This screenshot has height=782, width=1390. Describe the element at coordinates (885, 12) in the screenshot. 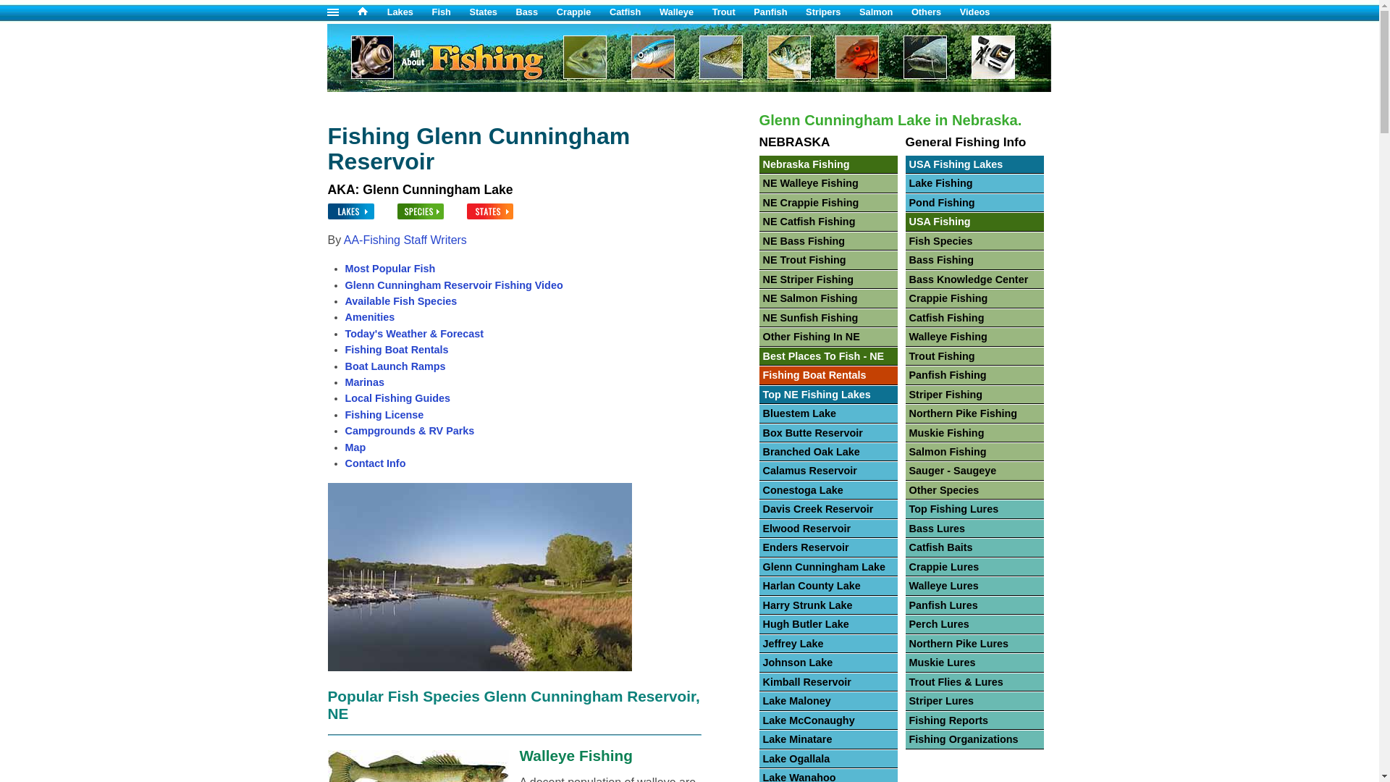

I see `Salmon Fishing` at that location.